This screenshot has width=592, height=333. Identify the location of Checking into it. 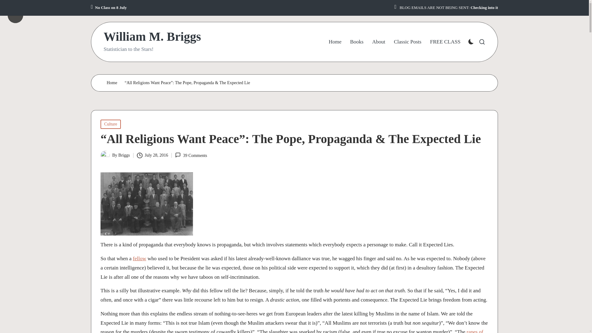
(484, 8).